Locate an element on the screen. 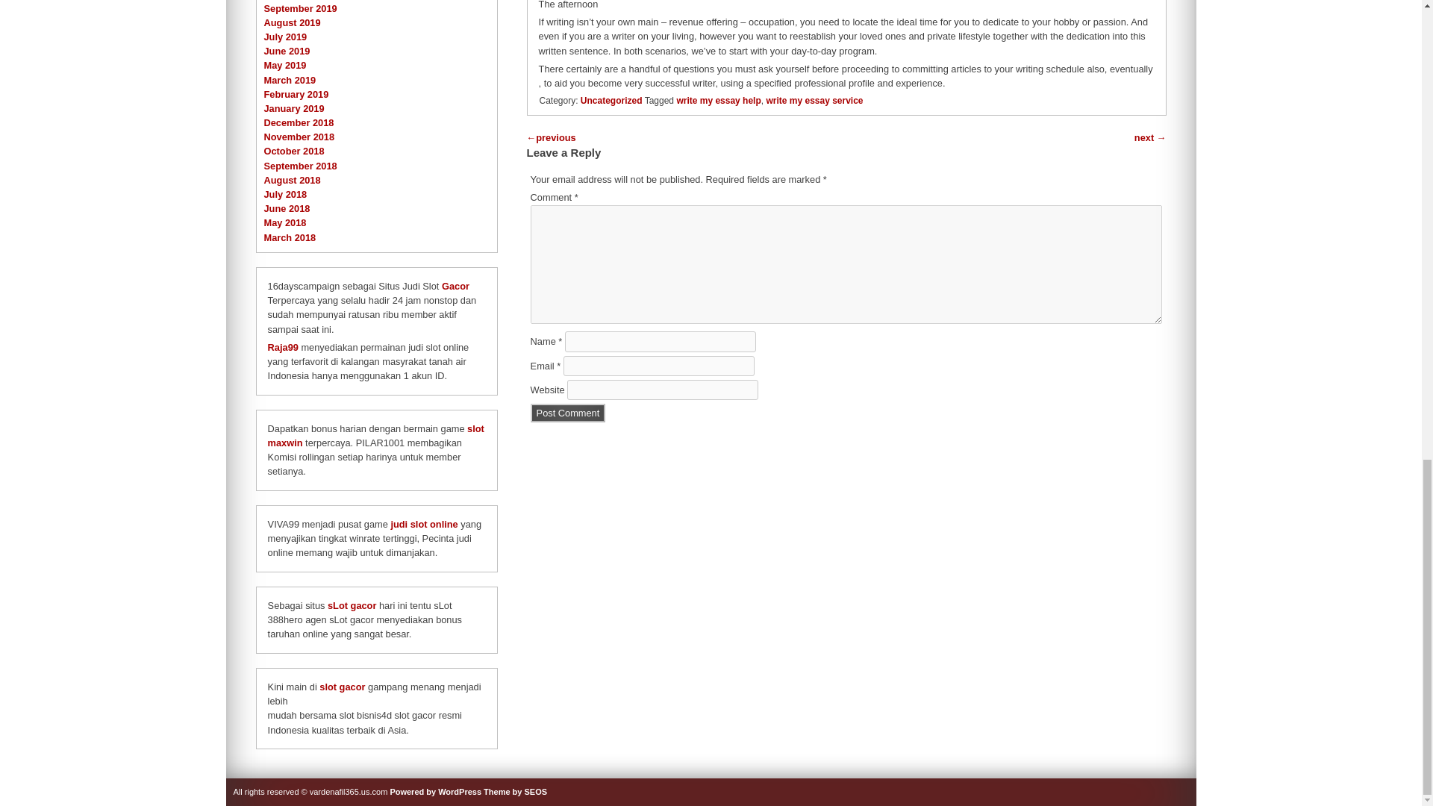 The image size is (1433, 806). Uncategorized is located at coordinates (611, 100).